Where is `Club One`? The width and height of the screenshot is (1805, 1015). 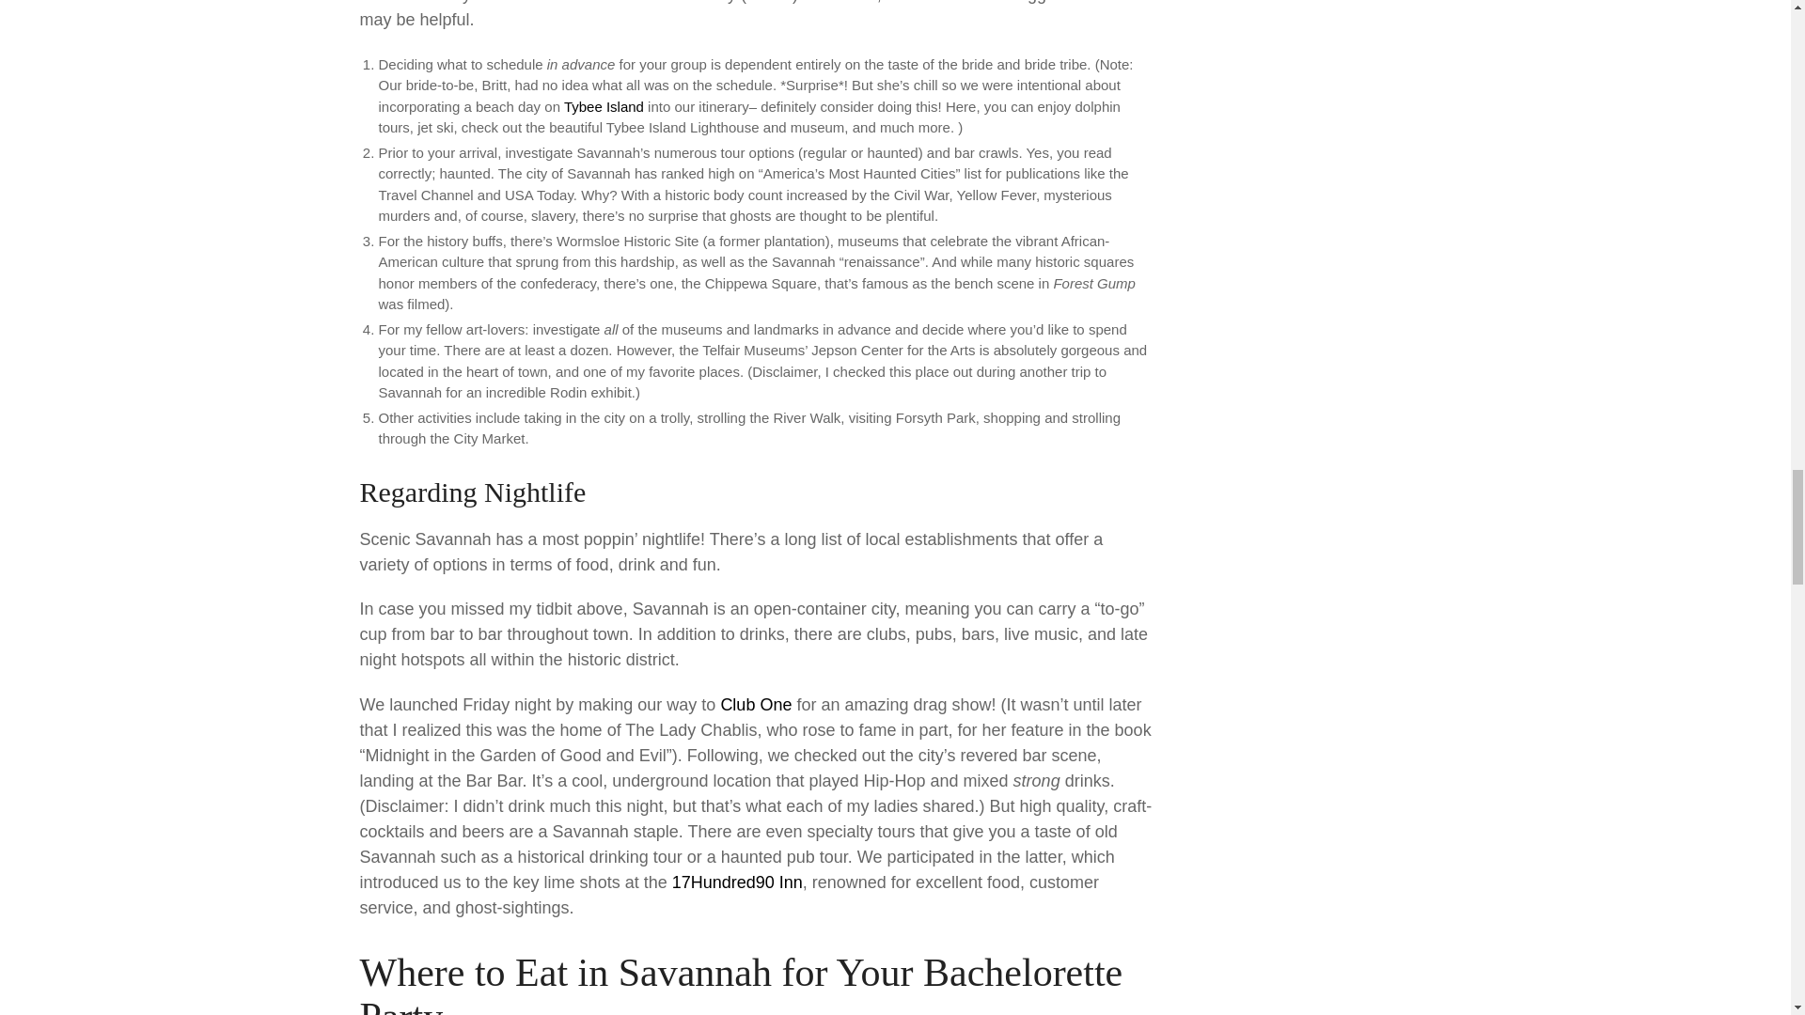 Club One is located at coordinates (756, 705).